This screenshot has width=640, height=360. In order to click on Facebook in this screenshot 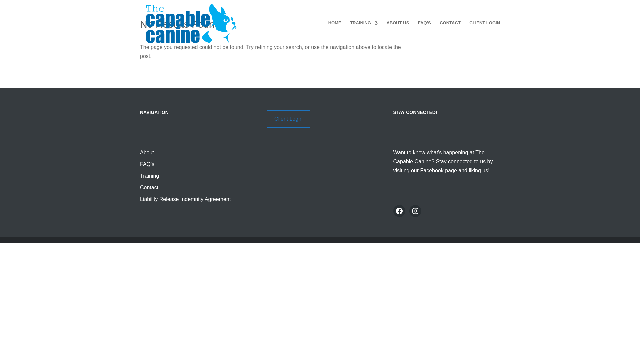, I will do `click(399, 211)`.